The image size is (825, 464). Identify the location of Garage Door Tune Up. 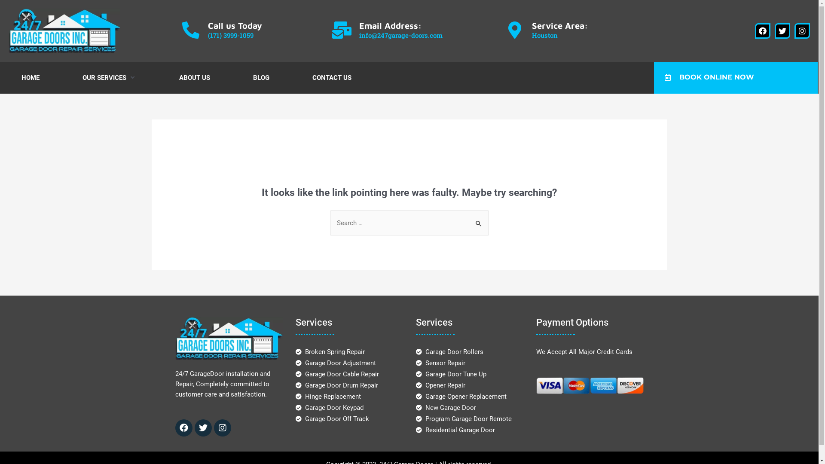
(451, 374).